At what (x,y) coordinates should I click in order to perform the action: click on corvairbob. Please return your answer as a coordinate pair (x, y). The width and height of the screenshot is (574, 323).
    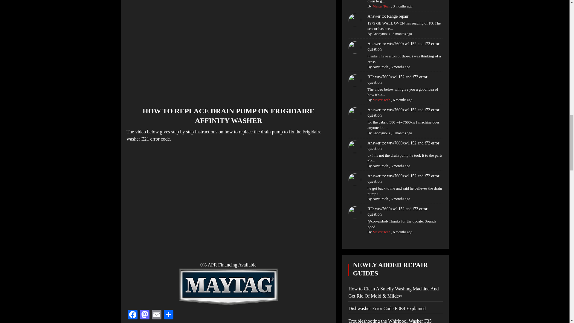
    Looking at the image, I should click on (380, 166).